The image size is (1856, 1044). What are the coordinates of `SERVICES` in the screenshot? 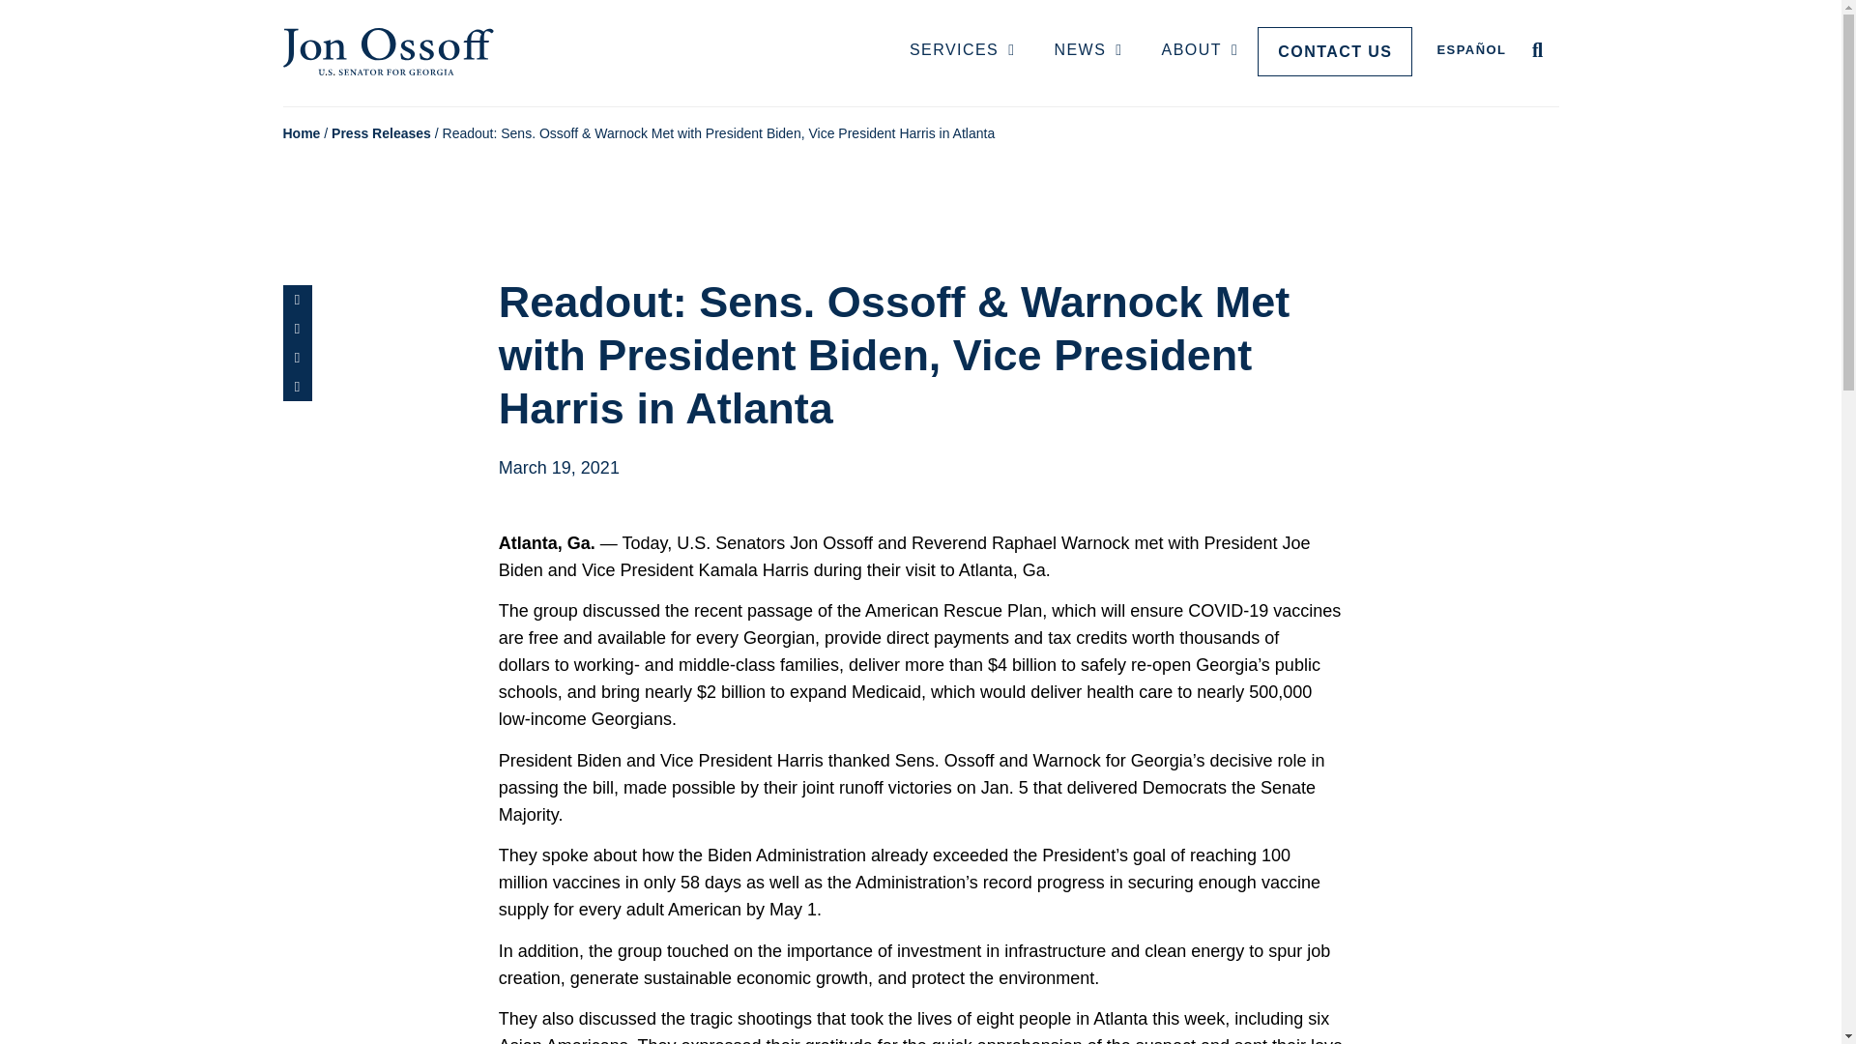 It's located at (963, 51).